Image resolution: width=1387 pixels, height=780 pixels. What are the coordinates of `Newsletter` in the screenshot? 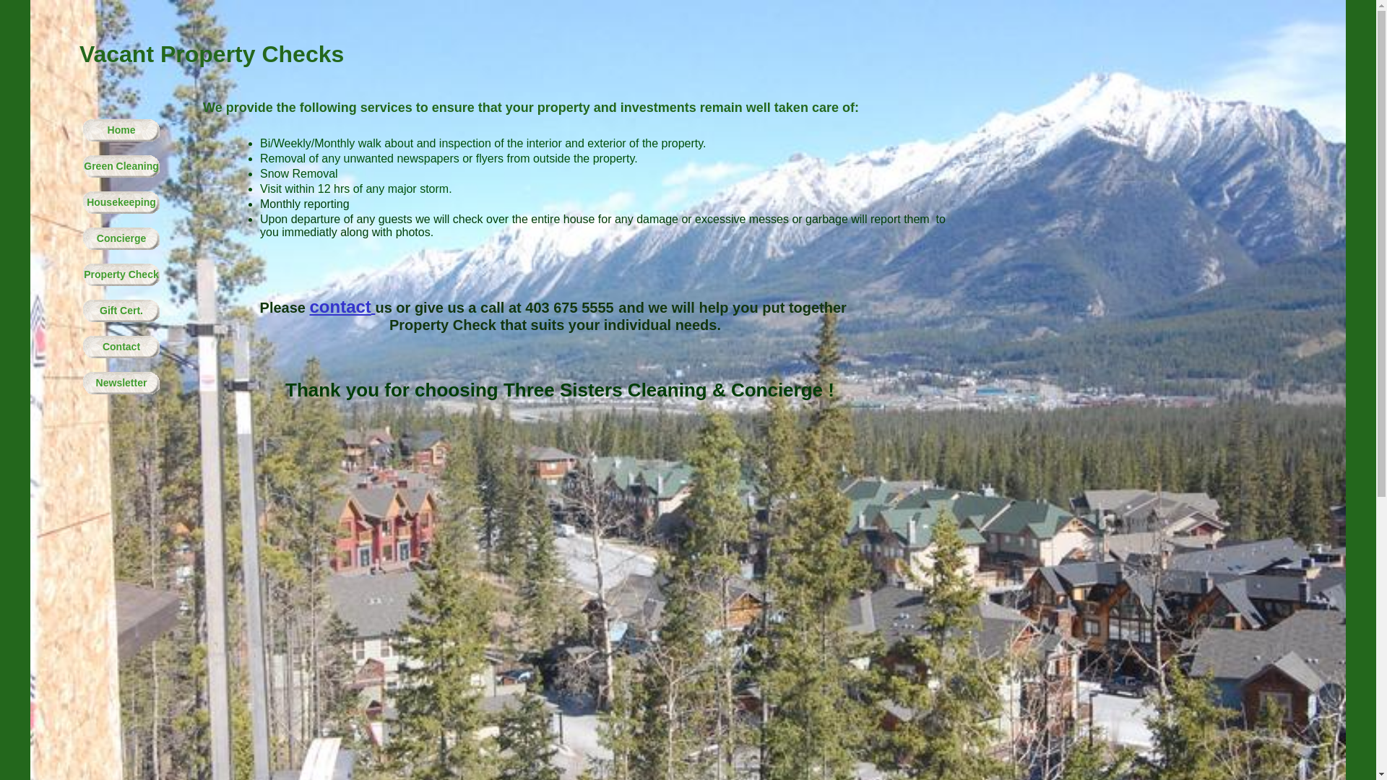 It's located at (121, 383).